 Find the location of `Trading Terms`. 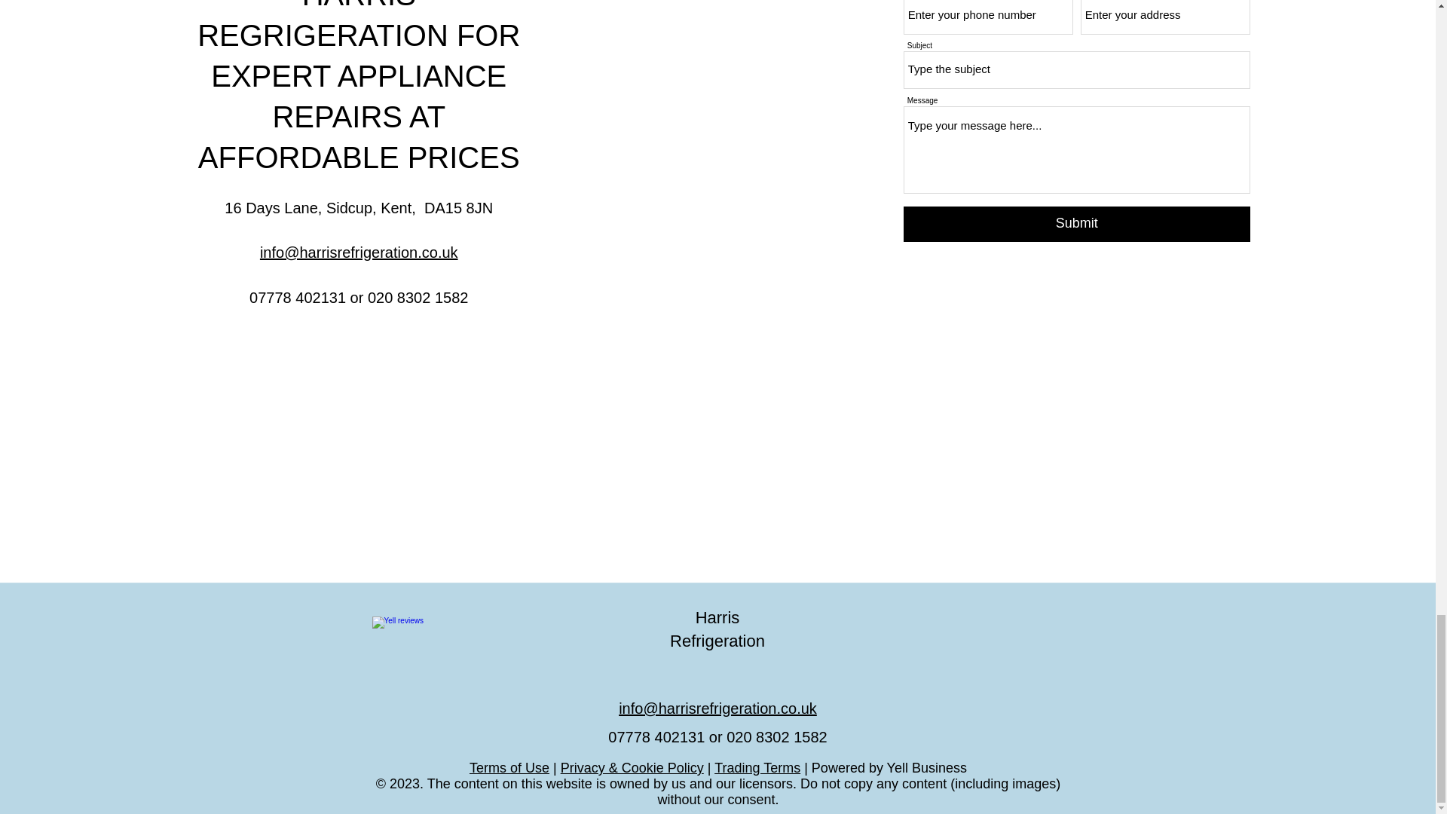

Trading Terms is located at coordinates (757, 767).